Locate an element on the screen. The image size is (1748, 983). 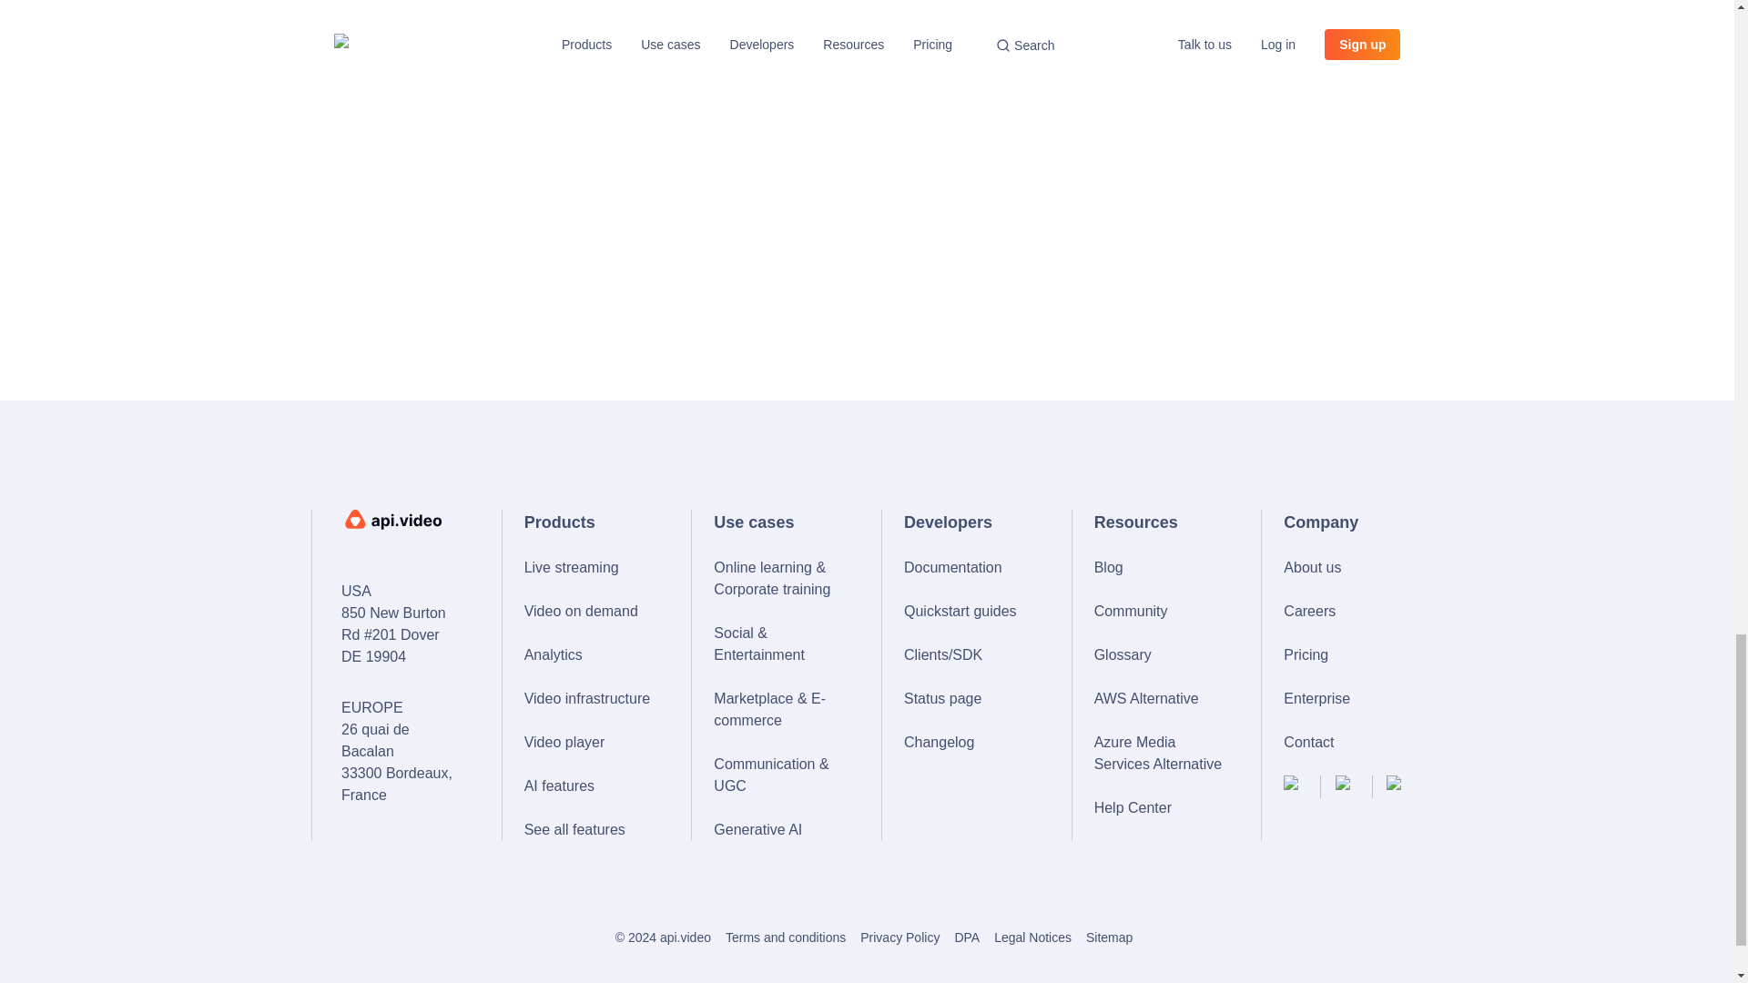
Analytics is located at coordinates (590, 655).